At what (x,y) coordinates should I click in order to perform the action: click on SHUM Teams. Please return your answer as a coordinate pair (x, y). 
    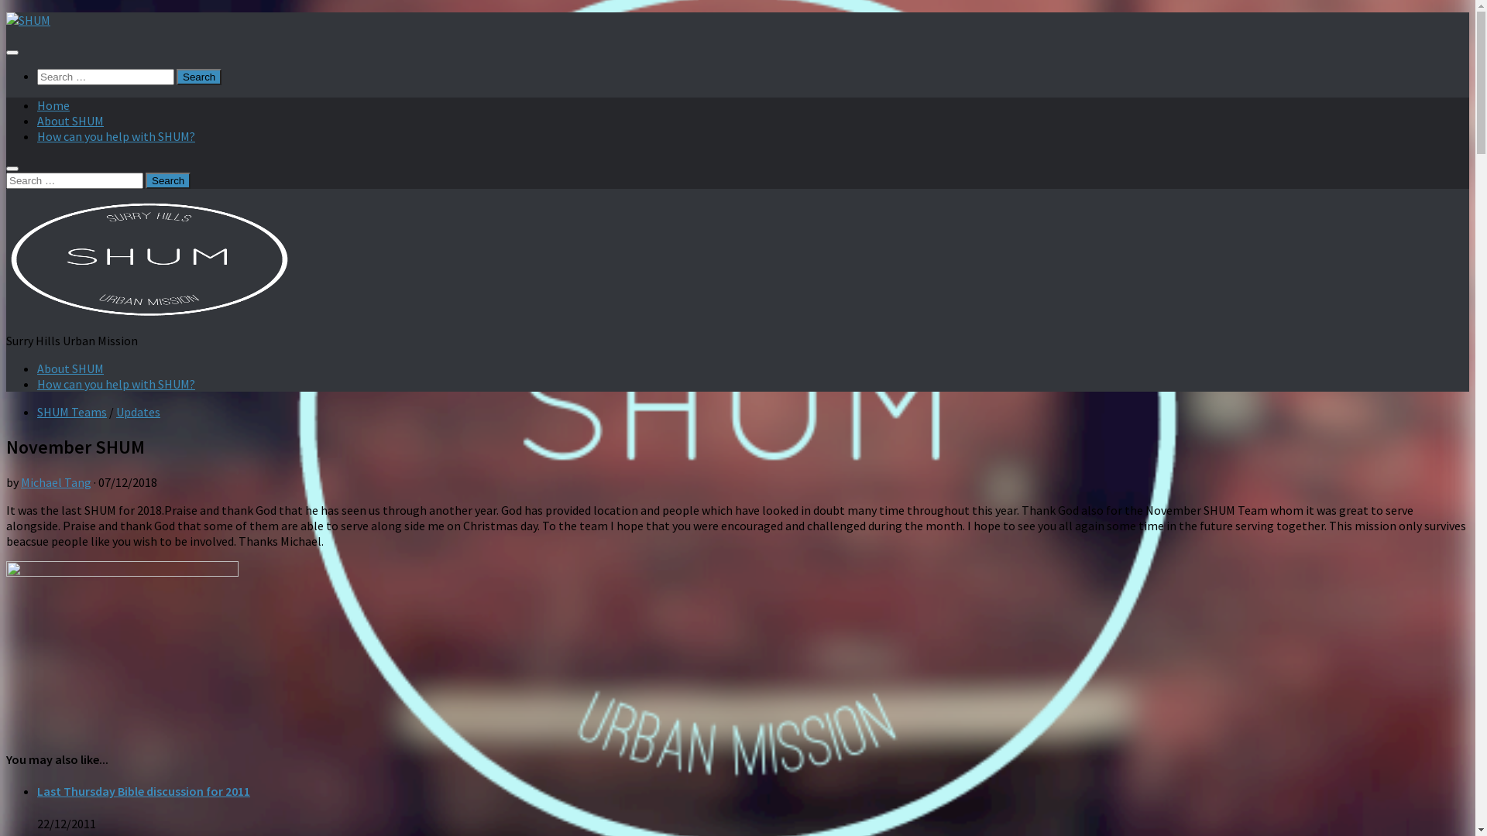
    Looking at the image, I should click on (72, 412).